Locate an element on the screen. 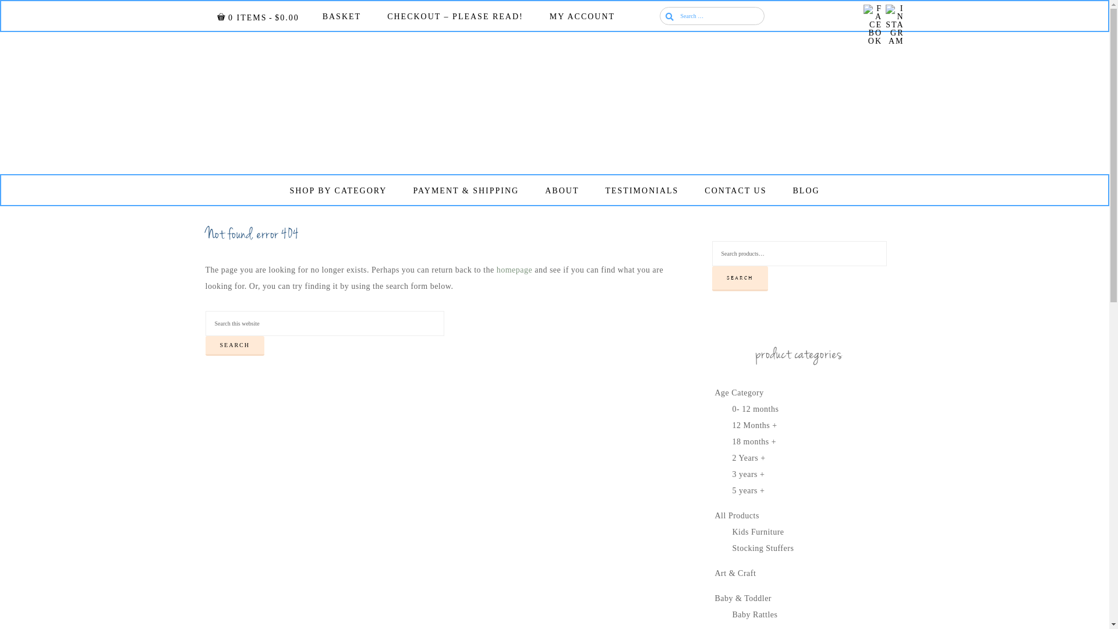  0- 12 months is located at coordinates (756, 409).